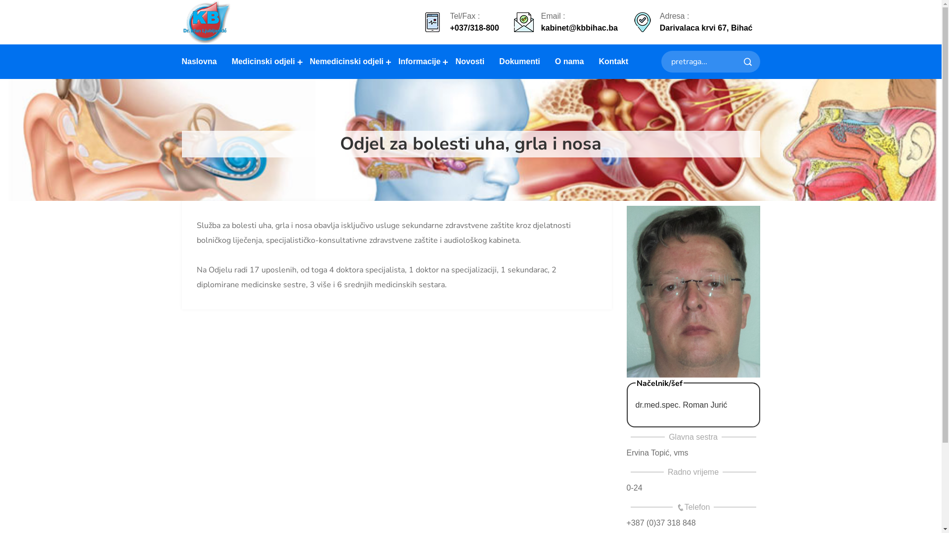 The height and width of the screenshot is (533, 949). I want to click on Kontakt, so click(613, 62).